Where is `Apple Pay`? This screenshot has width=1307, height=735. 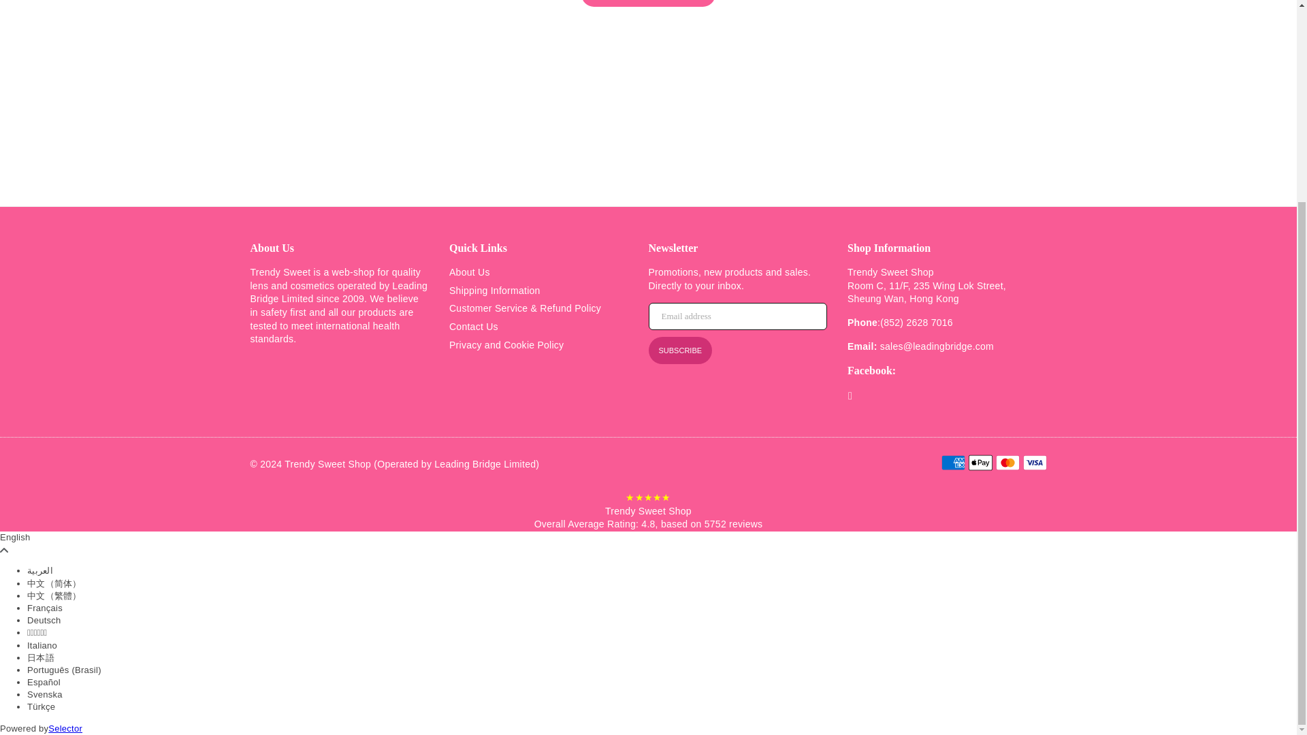 Apple Pay is located at coordinates (980, 463).